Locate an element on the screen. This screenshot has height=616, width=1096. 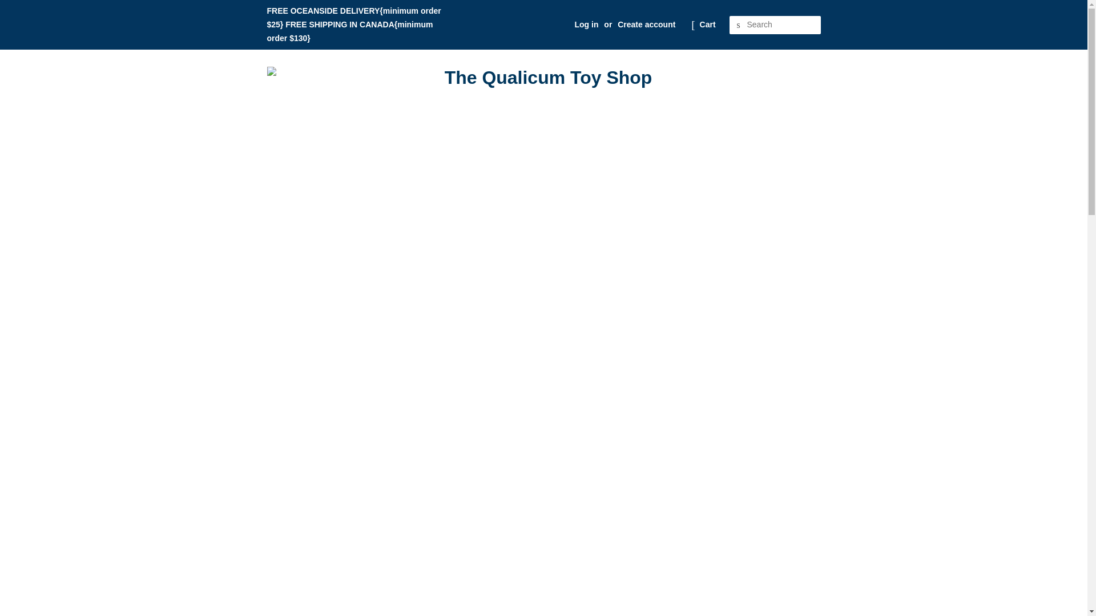
Search is located at coordinates (739, 25).